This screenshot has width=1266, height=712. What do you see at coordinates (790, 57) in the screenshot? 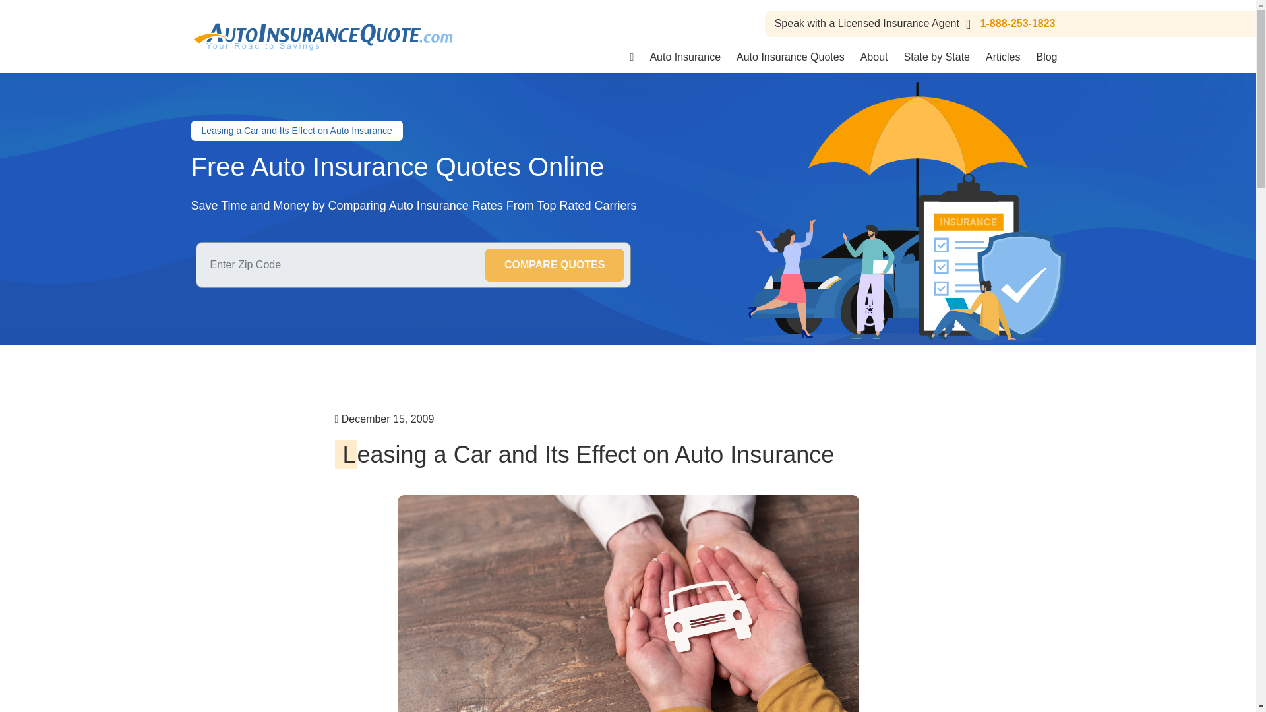
I see `Auto Insurance Quotes` at bounding box center [790, 57].